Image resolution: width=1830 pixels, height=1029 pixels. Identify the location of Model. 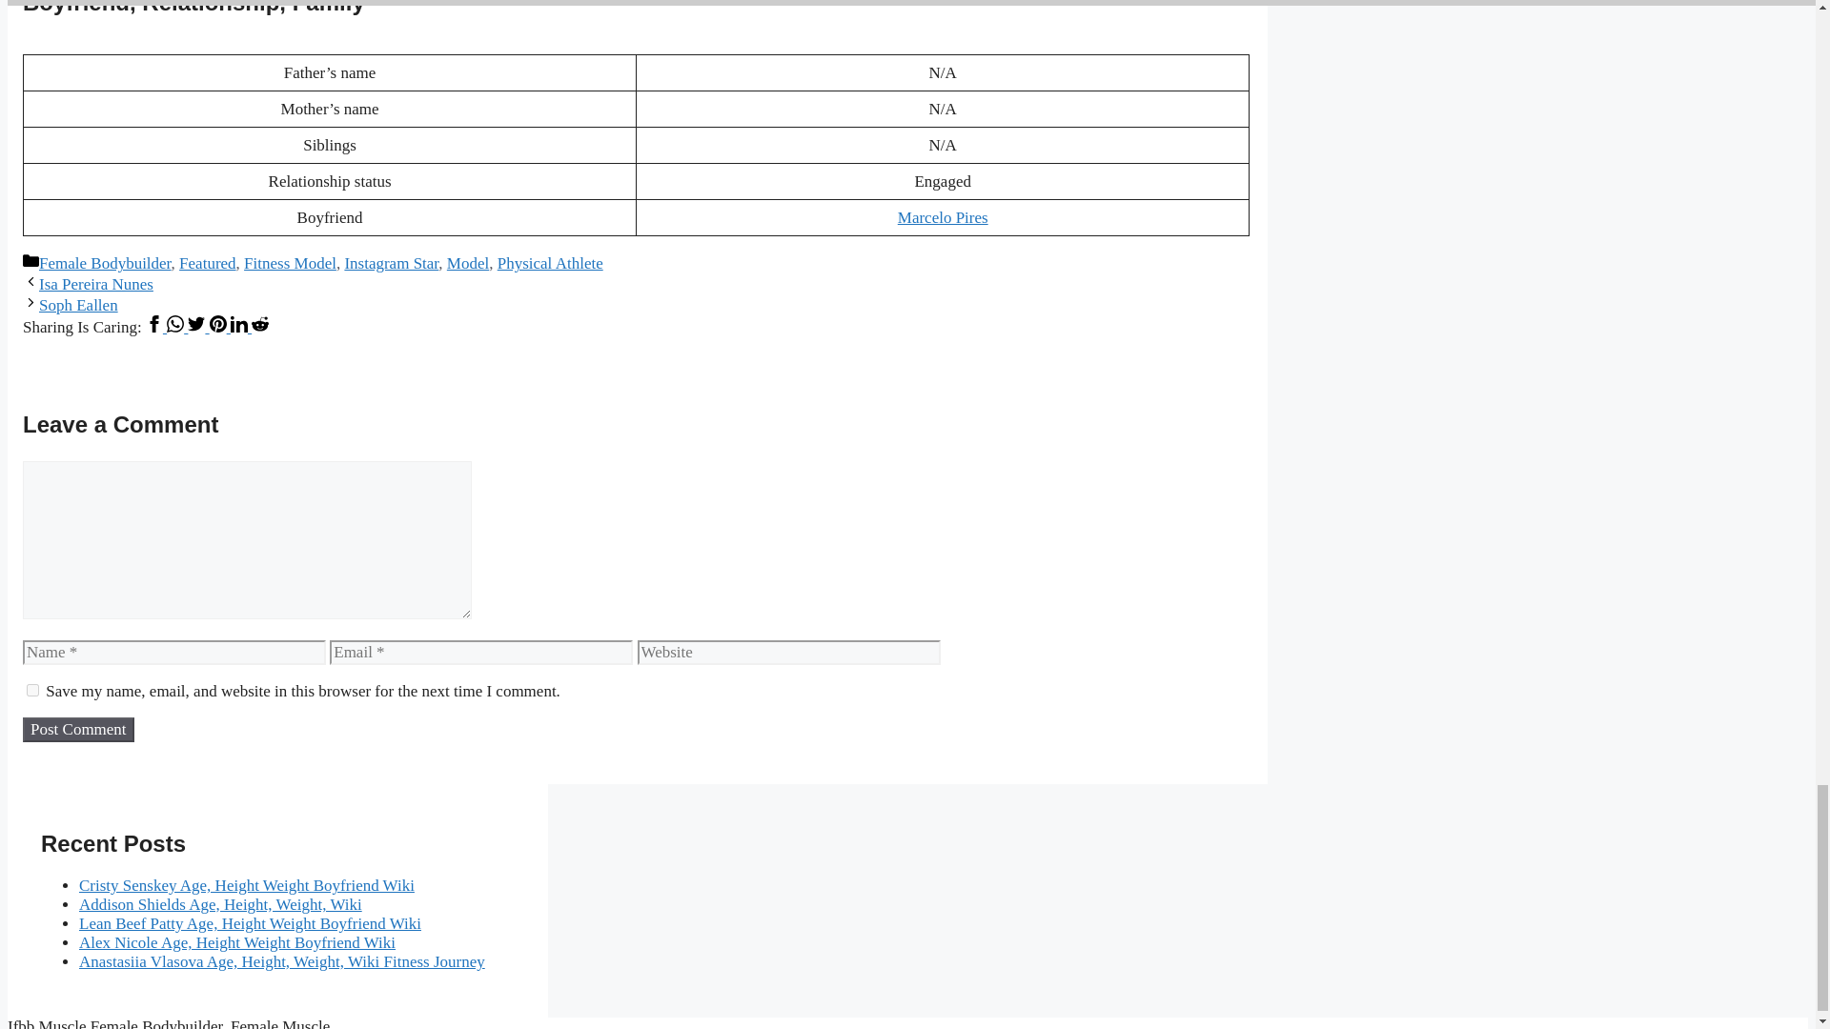
(467, 263).